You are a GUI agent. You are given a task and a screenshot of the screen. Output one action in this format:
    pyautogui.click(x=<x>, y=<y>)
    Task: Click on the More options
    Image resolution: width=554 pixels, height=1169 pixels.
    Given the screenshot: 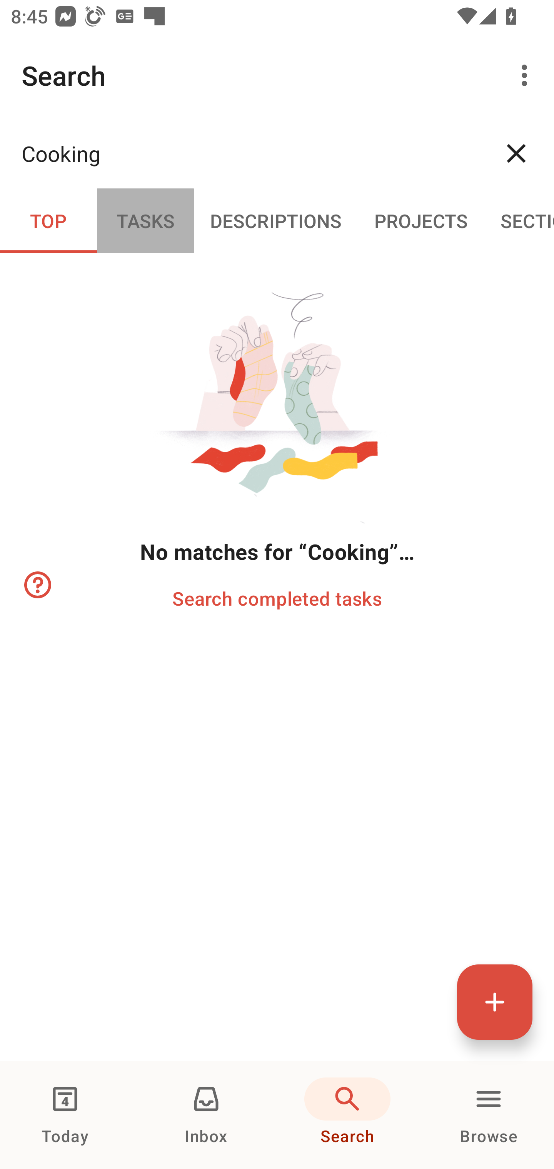 What is the action you would take?
    pyautogui.click(x=527, y=75)
    